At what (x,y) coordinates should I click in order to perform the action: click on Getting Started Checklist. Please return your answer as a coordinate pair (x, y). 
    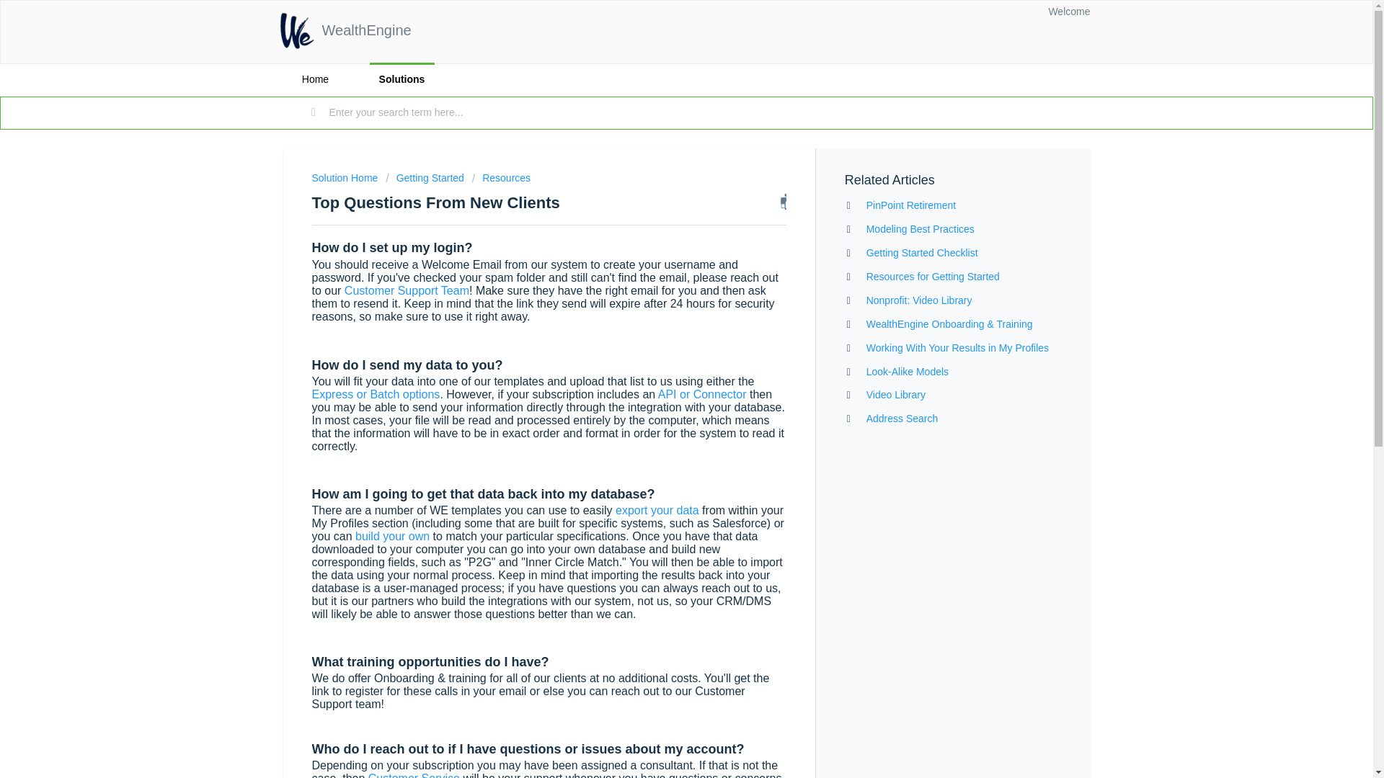
    Looking at the image, I should click on (922, 252).